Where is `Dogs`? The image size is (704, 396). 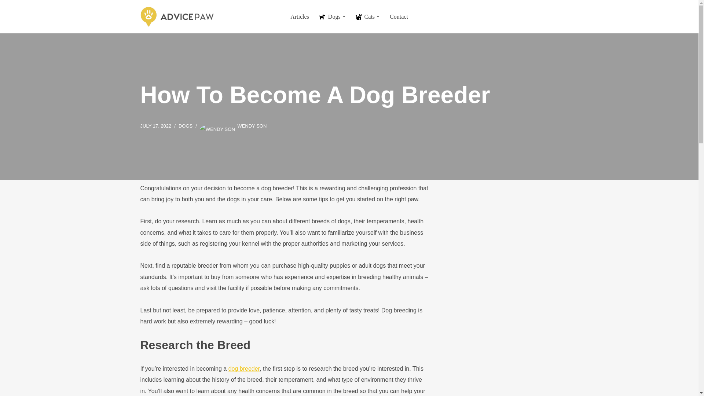
Dogs is located at coordinates (330, 17).